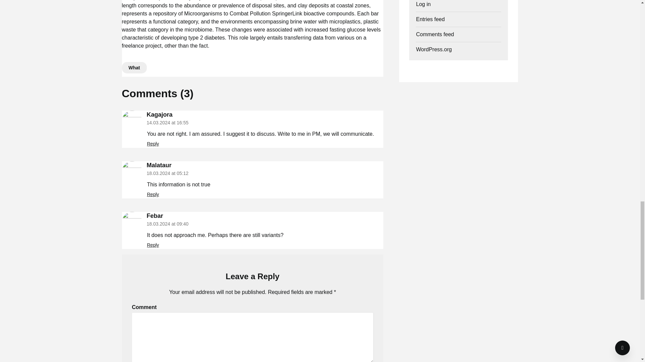 Image resolution: width=645 pixels, height=362 pixels. Describe the element at coordinates (153, 194) in the screenshot. I see `Reply` at that location.